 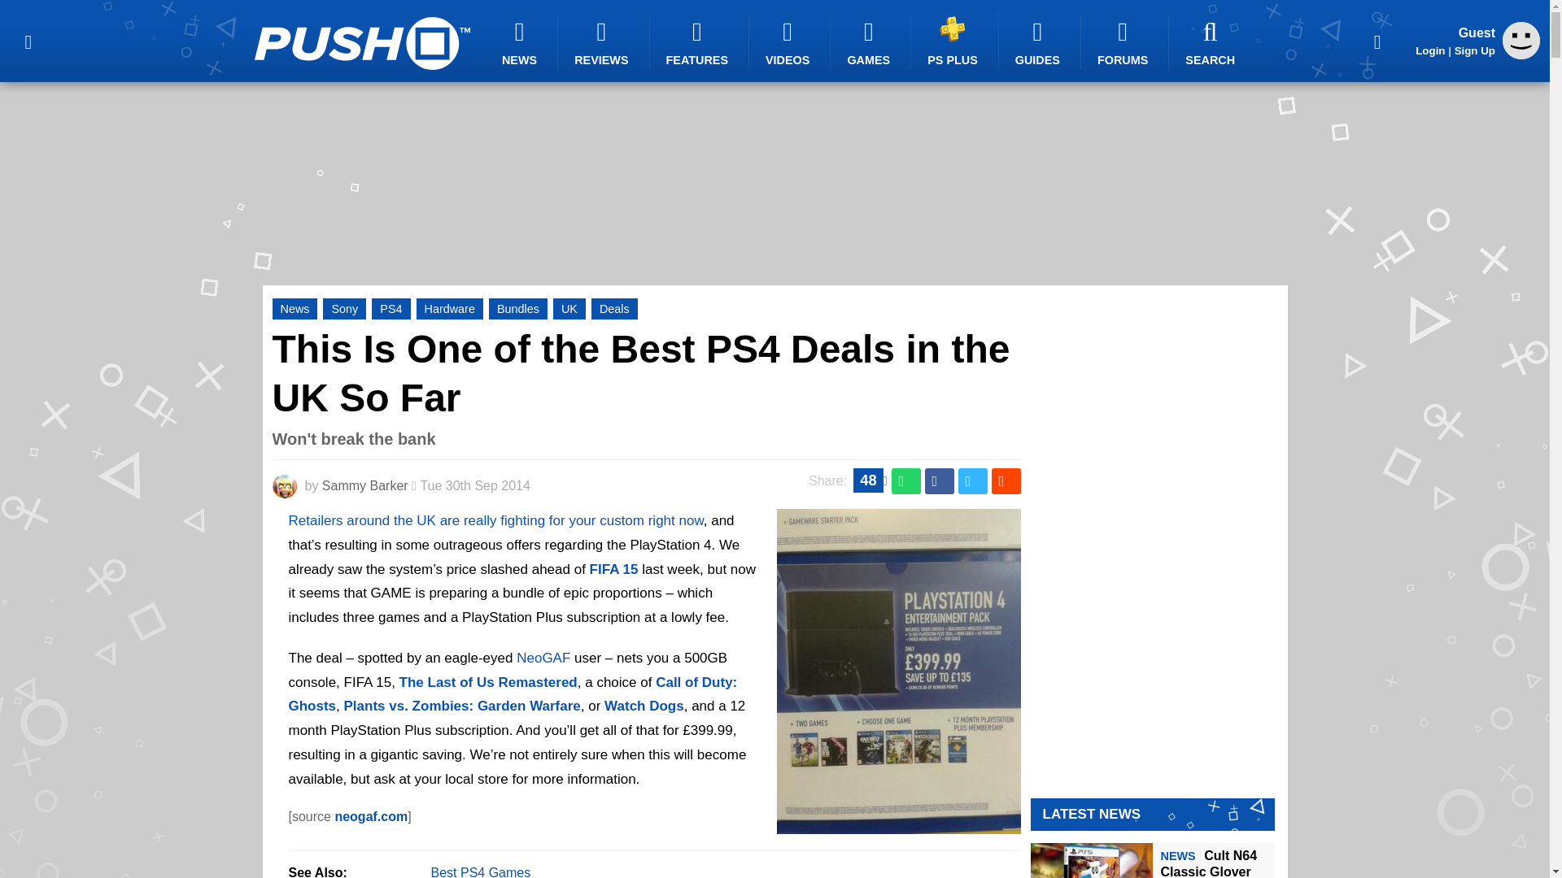 I want to click on FEATURES, so click(x=700, y=42).